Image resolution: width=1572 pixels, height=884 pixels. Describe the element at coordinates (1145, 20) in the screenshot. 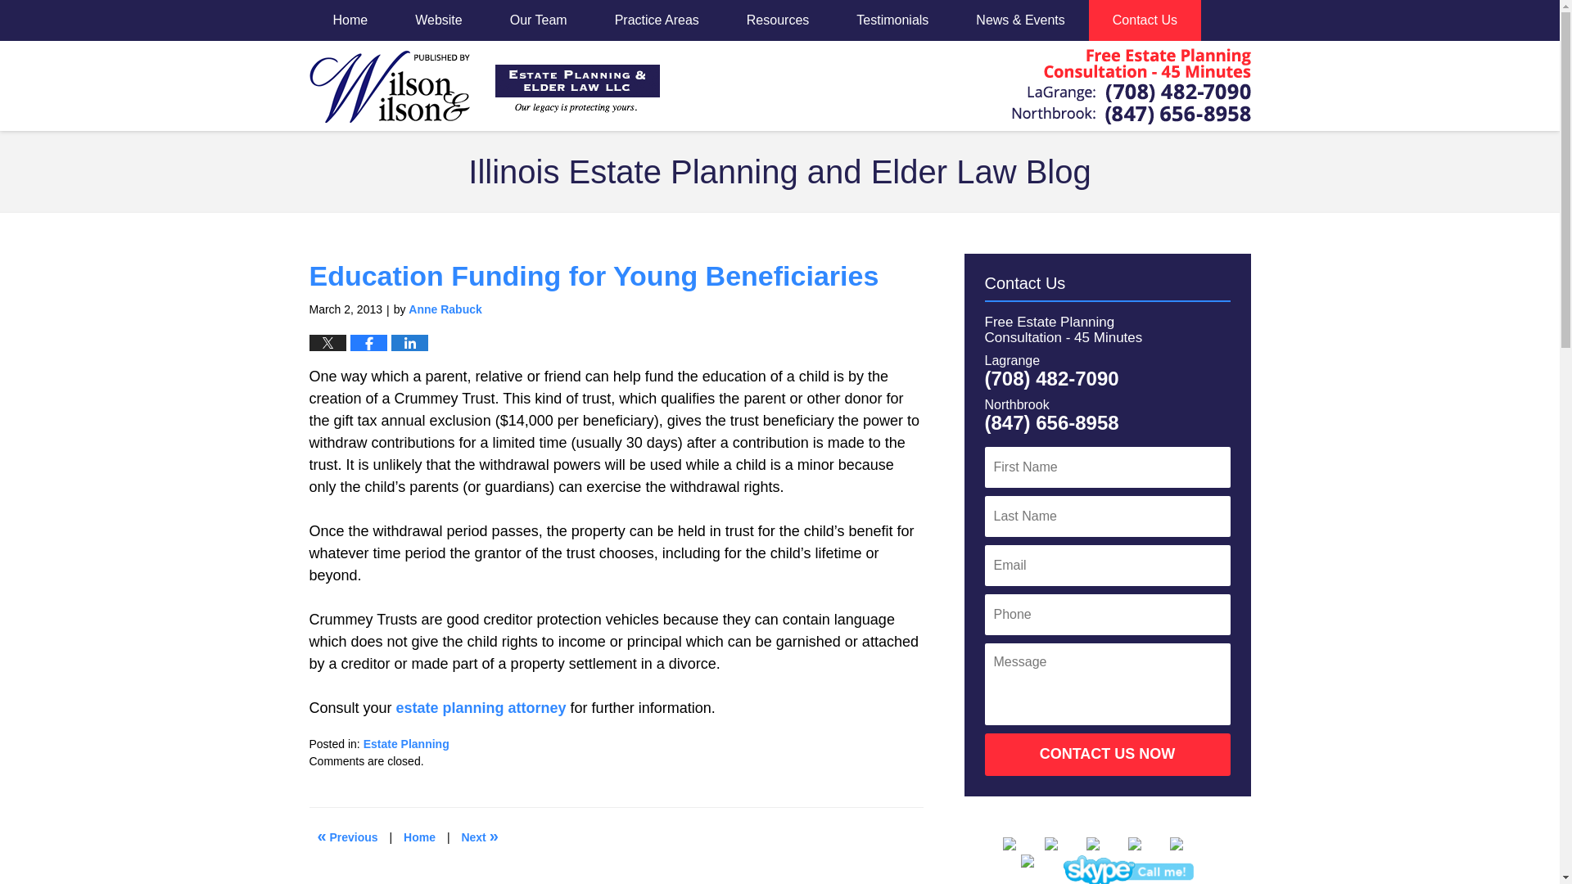

I see `Contact Us` at that location.